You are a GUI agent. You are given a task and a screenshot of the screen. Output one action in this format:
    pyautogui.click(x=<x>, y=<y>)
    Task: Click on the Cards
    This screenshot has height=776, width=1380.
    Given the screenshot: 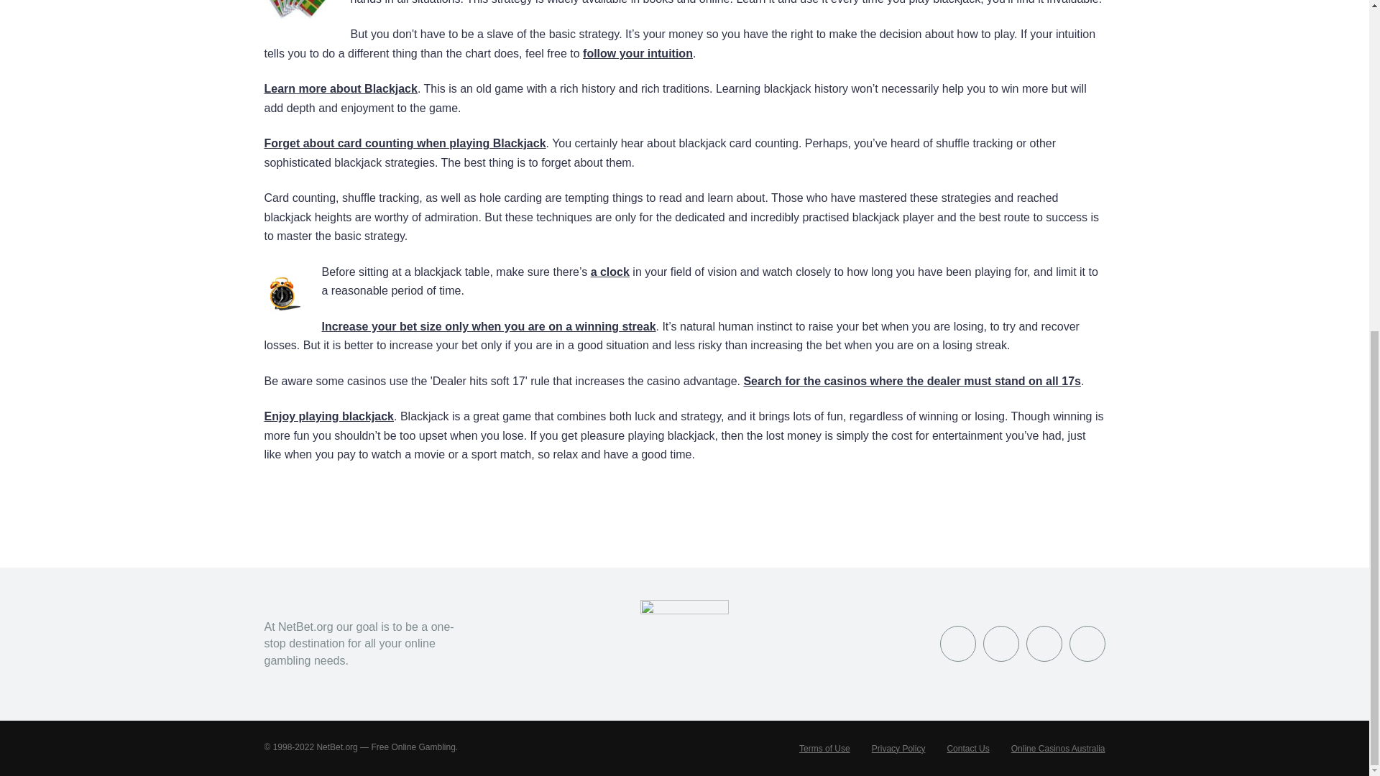 What is the action you would take?
    pyautogui.click(x=308, y=17)
    